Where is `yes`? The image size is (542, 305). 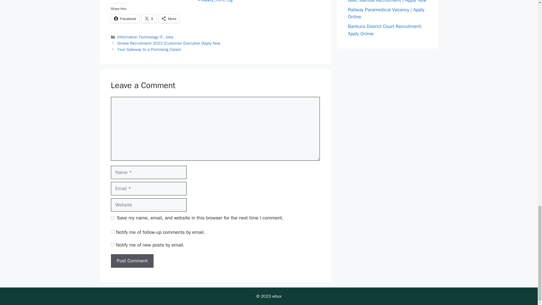 yes is located at coordinates (112, 217).